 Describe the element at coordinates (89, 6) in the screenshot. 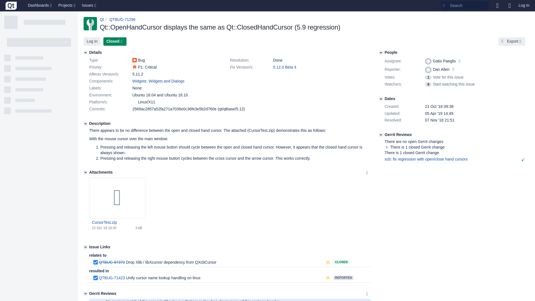

I see `Search for issues and view recent issues` at that location.